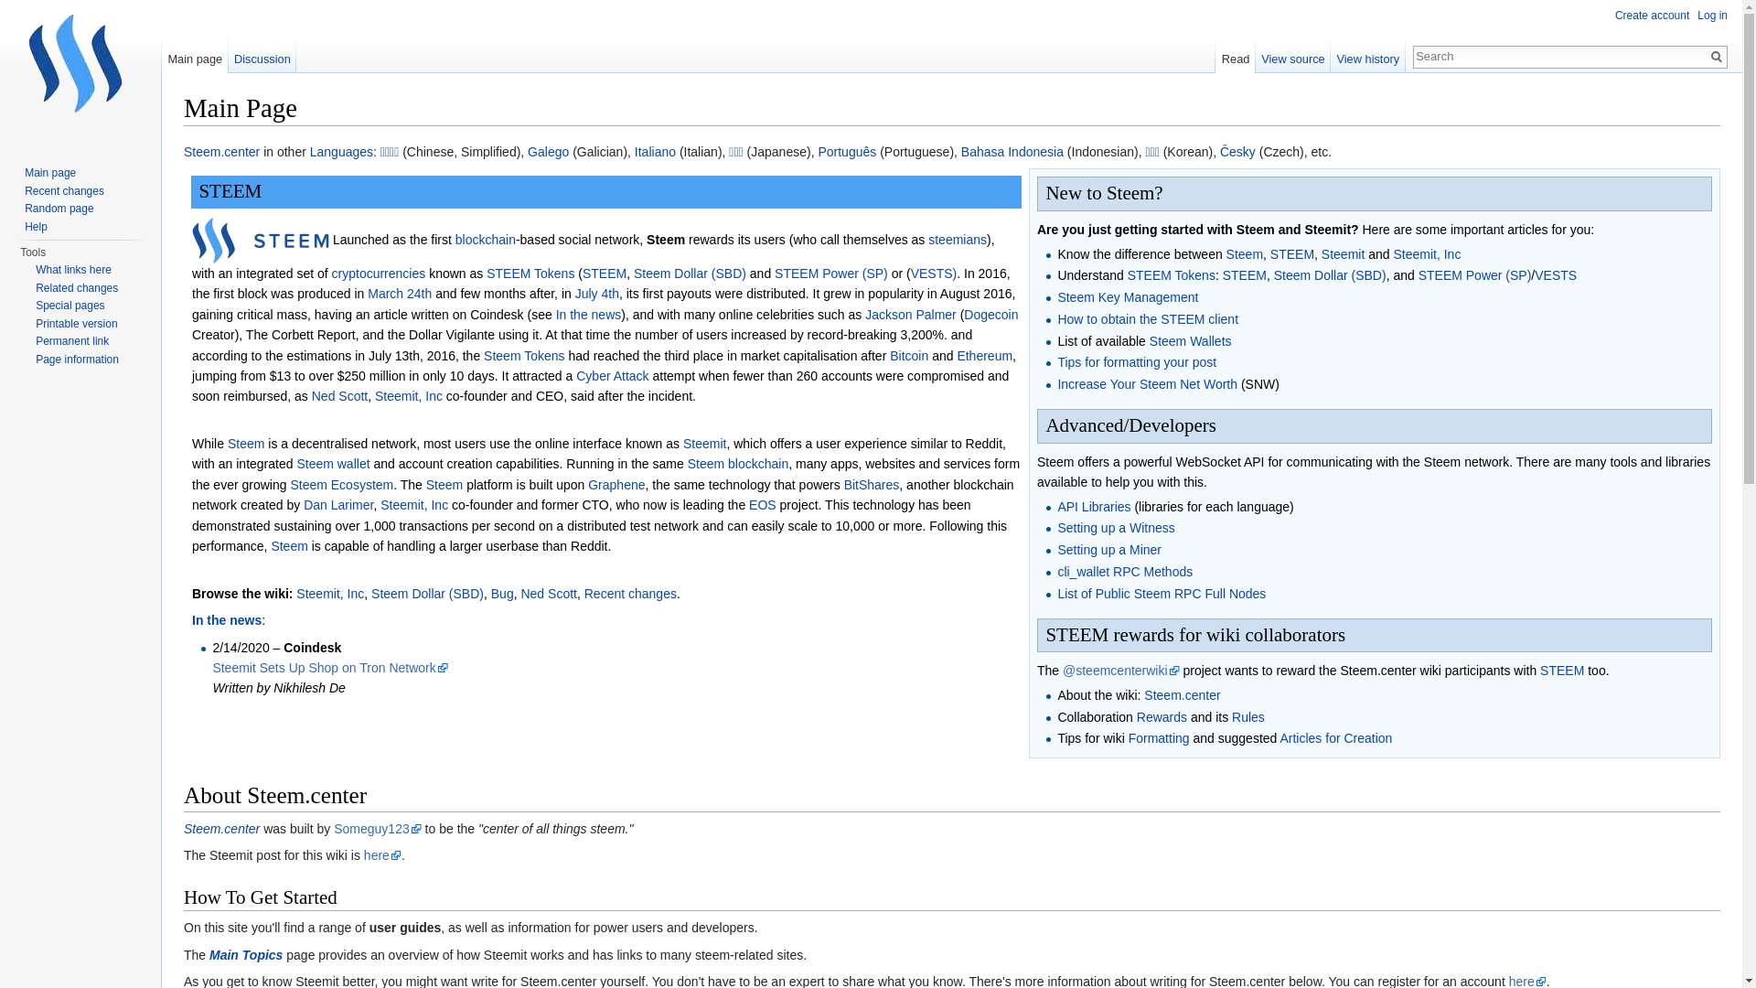 This screenshot has width=1756, height=988. Describe the element at coordinates (1137, 362) in the screenshot. I see `Tips for formatting your post` at that location.